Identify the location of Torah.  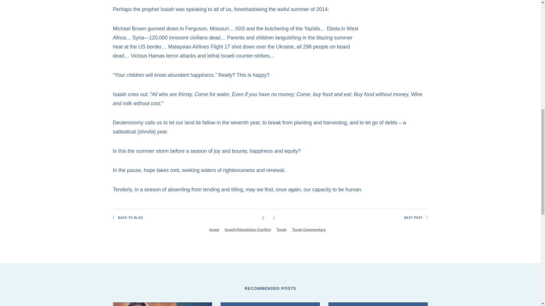
(281, 229).